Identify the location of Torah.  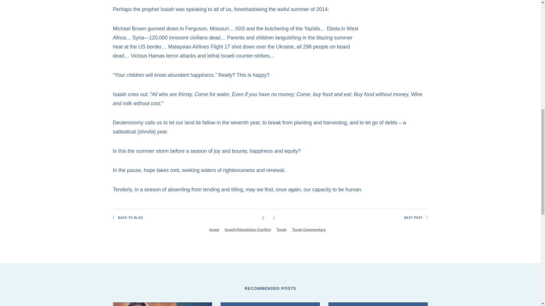
(281, 229).